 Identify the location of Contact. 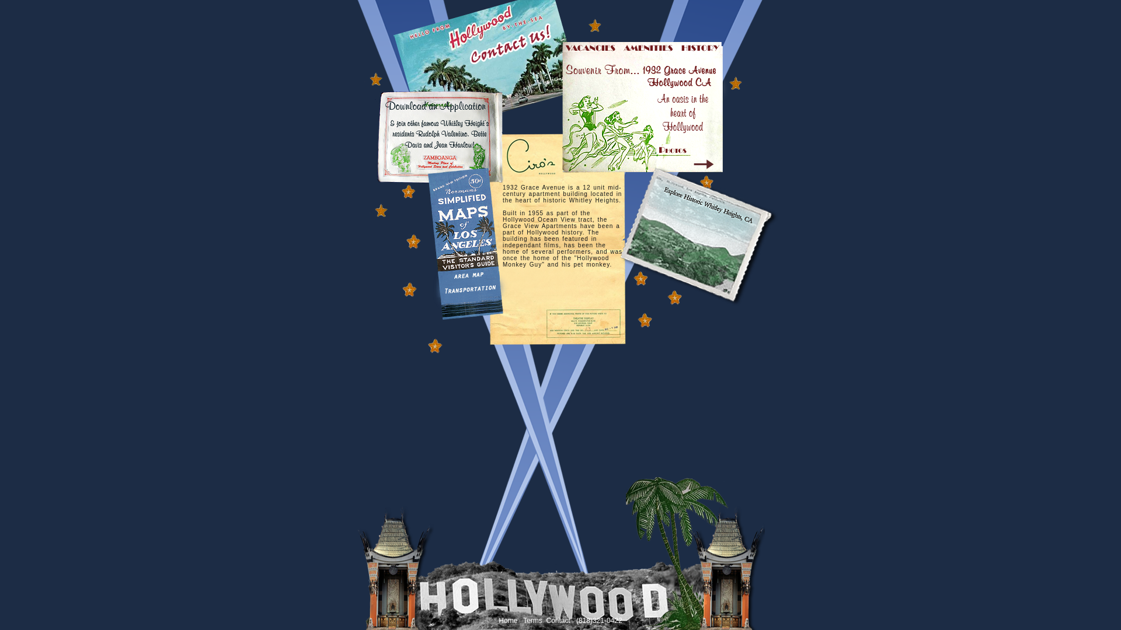
(559, 621).